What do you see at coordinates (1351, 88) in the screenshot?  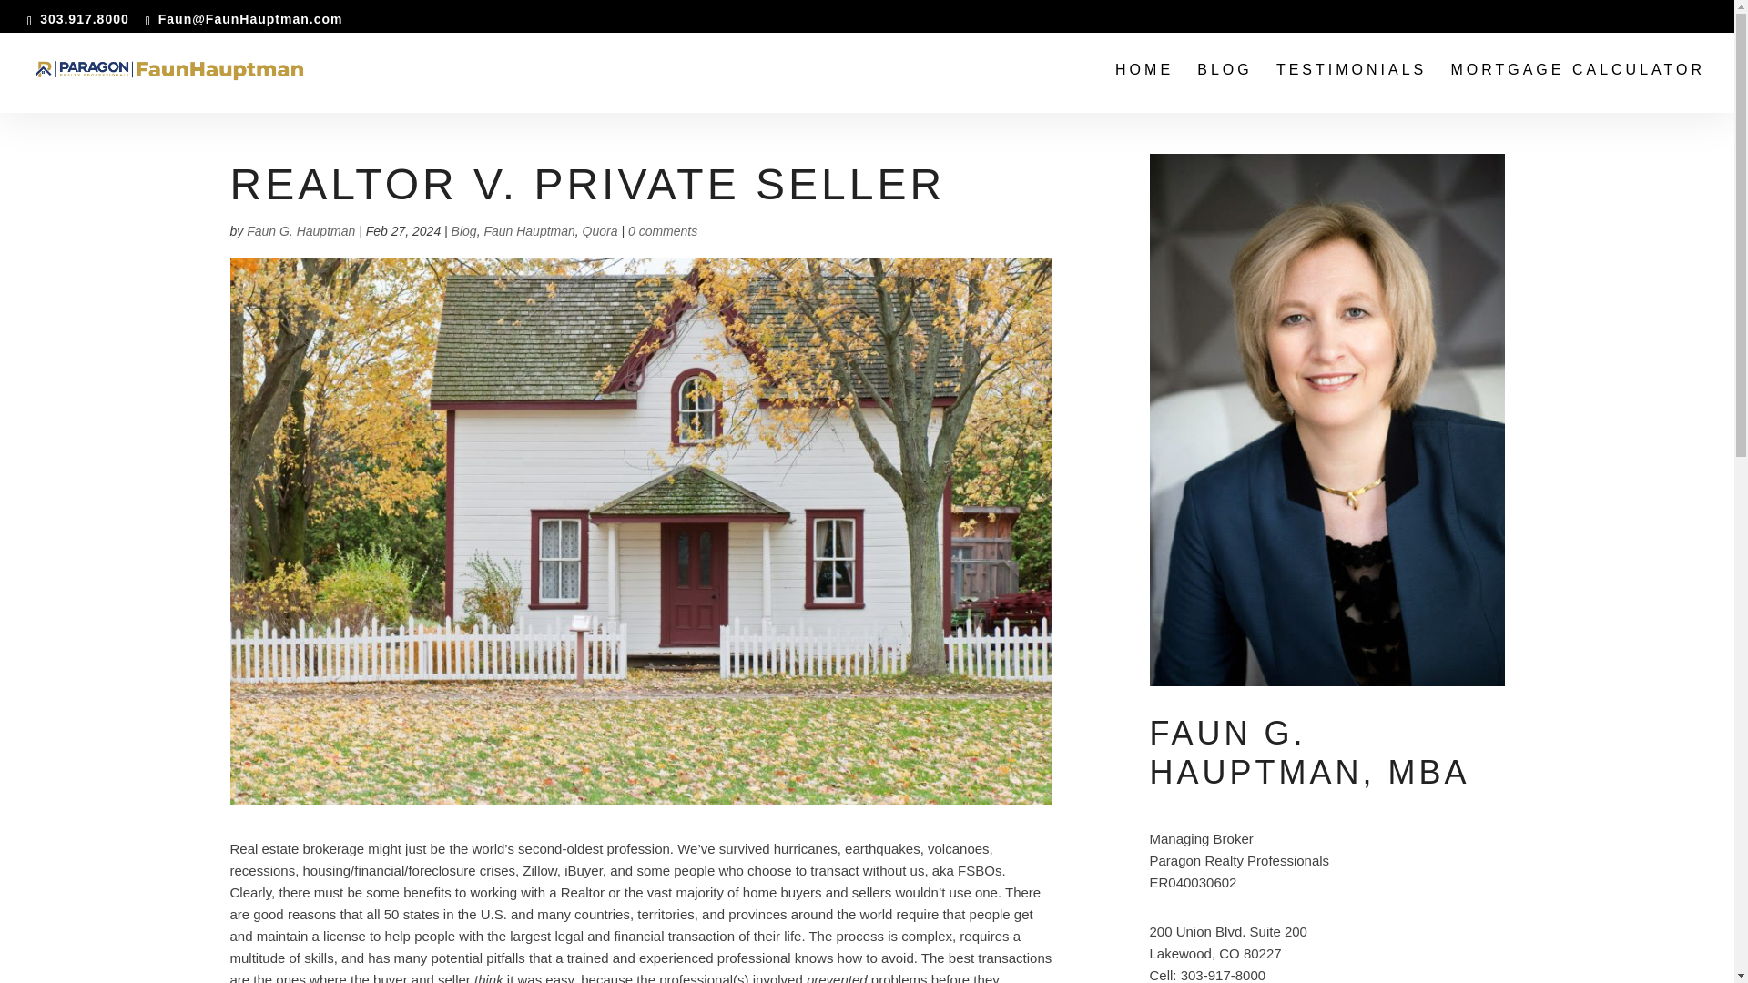 I see `TESTIMONIALS` at bounding box center [1351, 88].